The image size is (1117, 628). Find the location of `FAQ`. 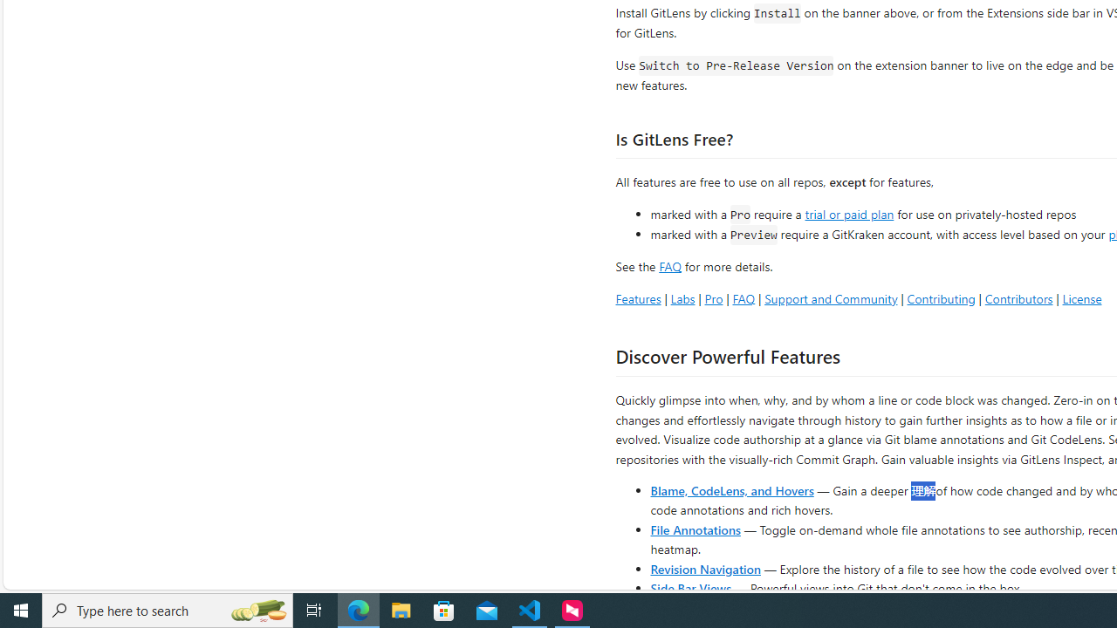

FAQ is located at coordinates (744, 298).